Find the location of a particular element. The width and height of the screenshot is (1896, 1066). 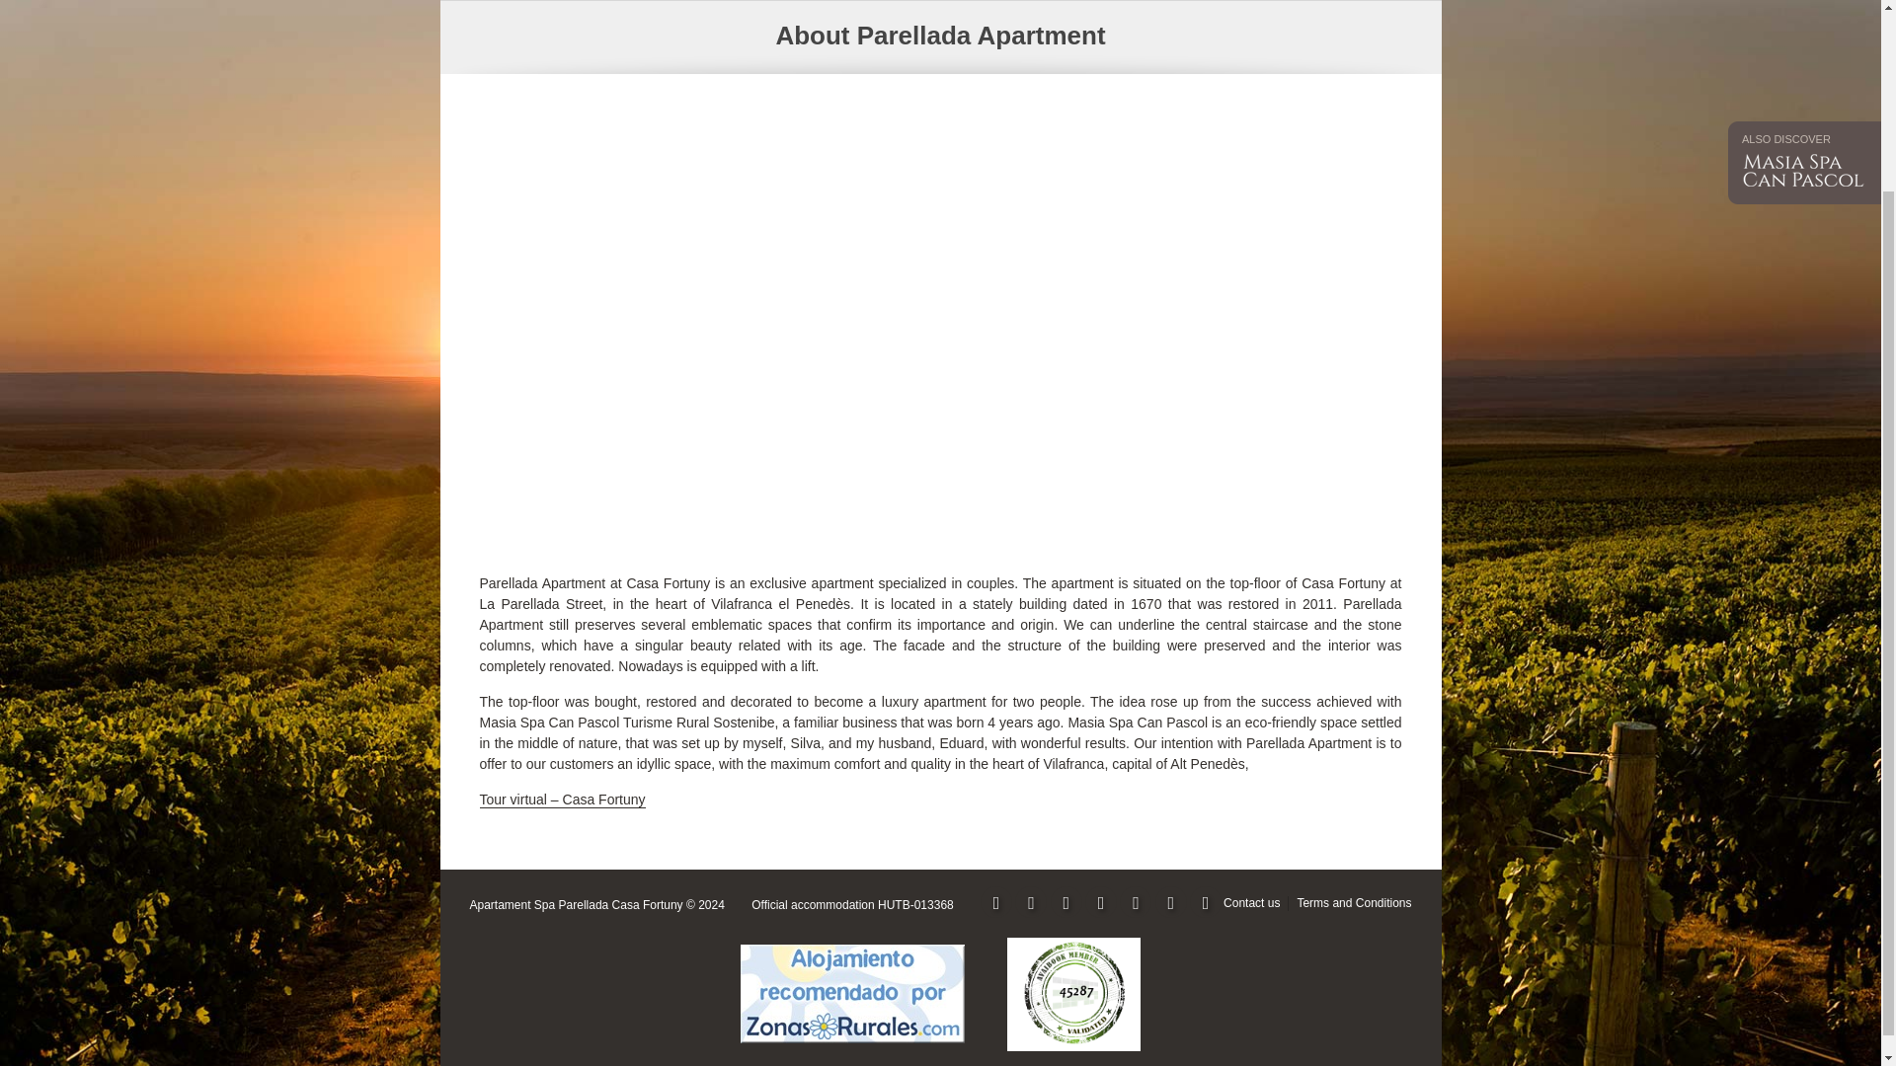

Contact us is located at coordinates (1251, 903).